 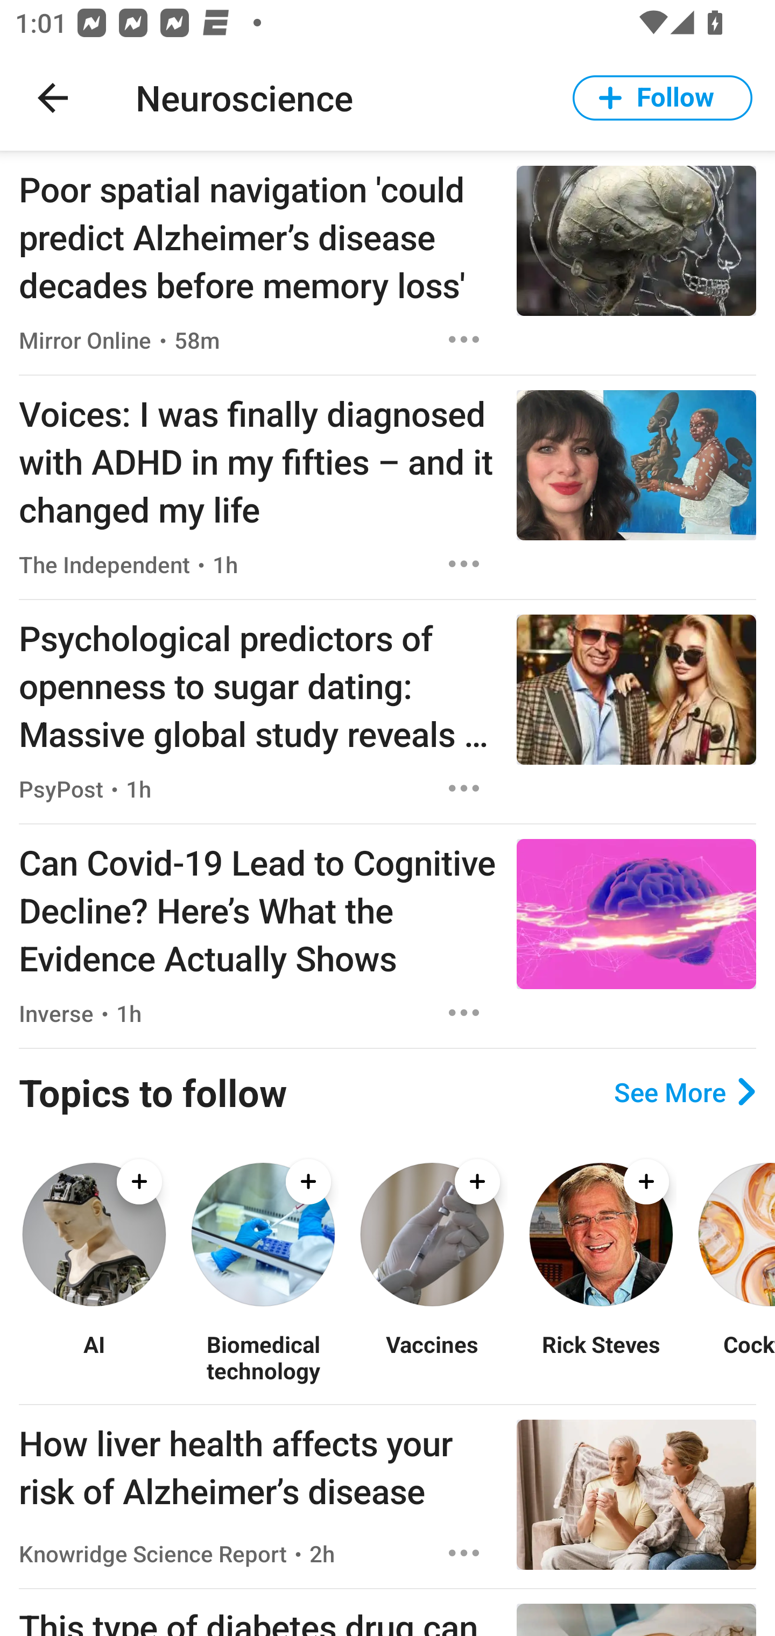 What do you see at coordinates (685, 1092) in the screenshot?
I see `See More` at bounding box center [685, 1092].